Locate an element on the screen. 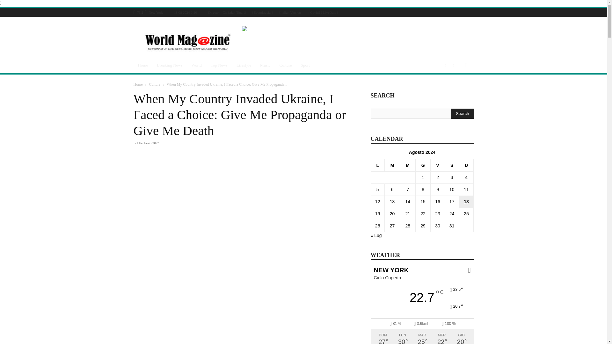 This screenshot has height=344, width=612. Sport is located at coordinates (305, 65).